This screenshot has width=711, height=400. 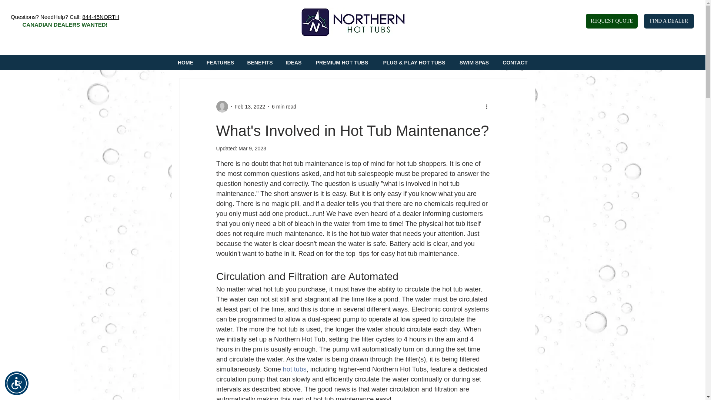 I want to click on FIND A DEALER, so click(x=669, y=21).